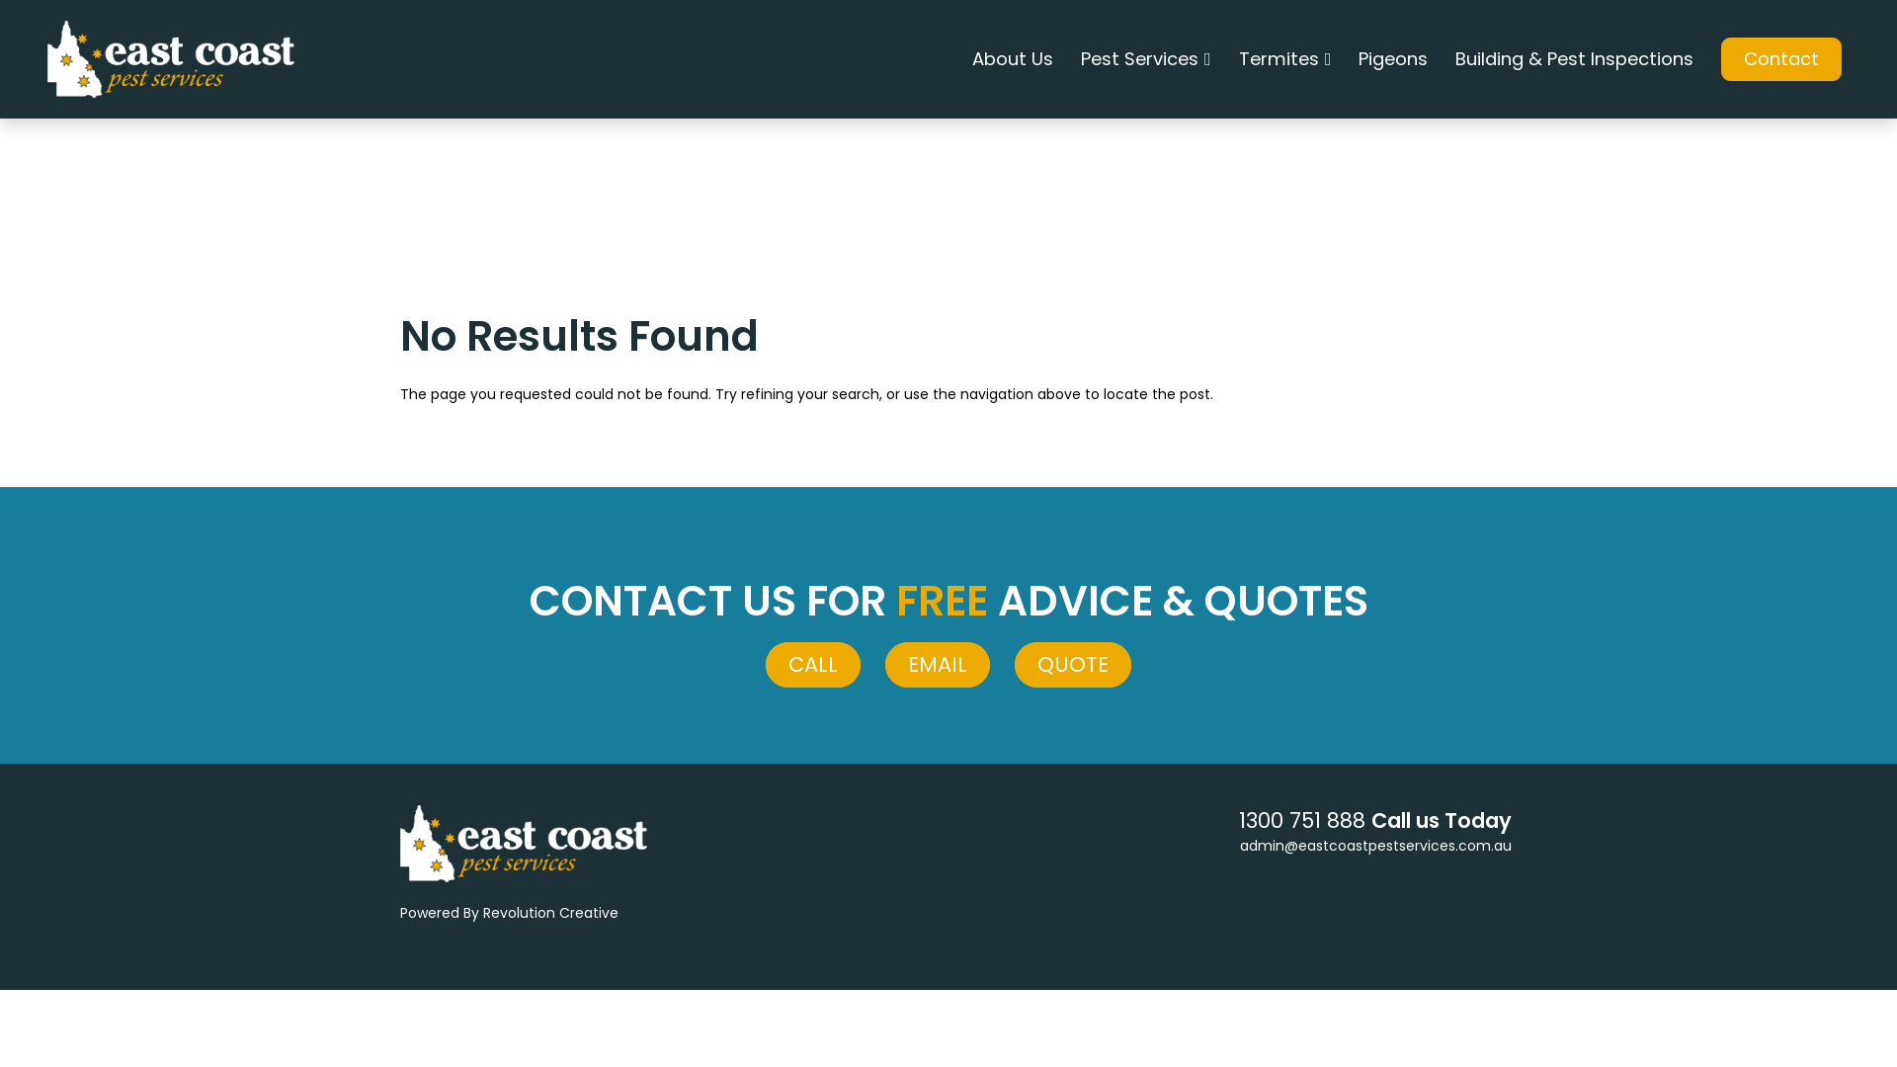 This screenshot has width=1897, height=1067. Describe the element at coordinates (1575, 58) in the screenshot. I see `Building & Pest Inspections` at that location.